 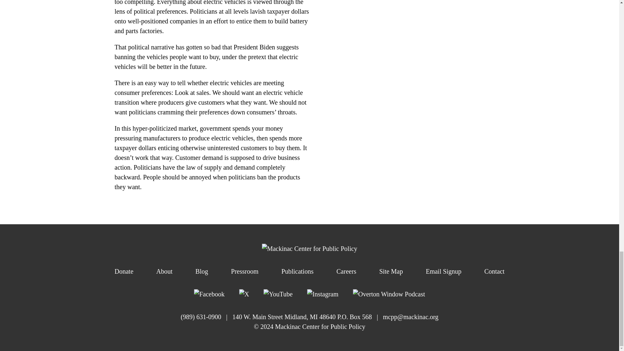 I want to click on Publications, so click(x=297, y=271).